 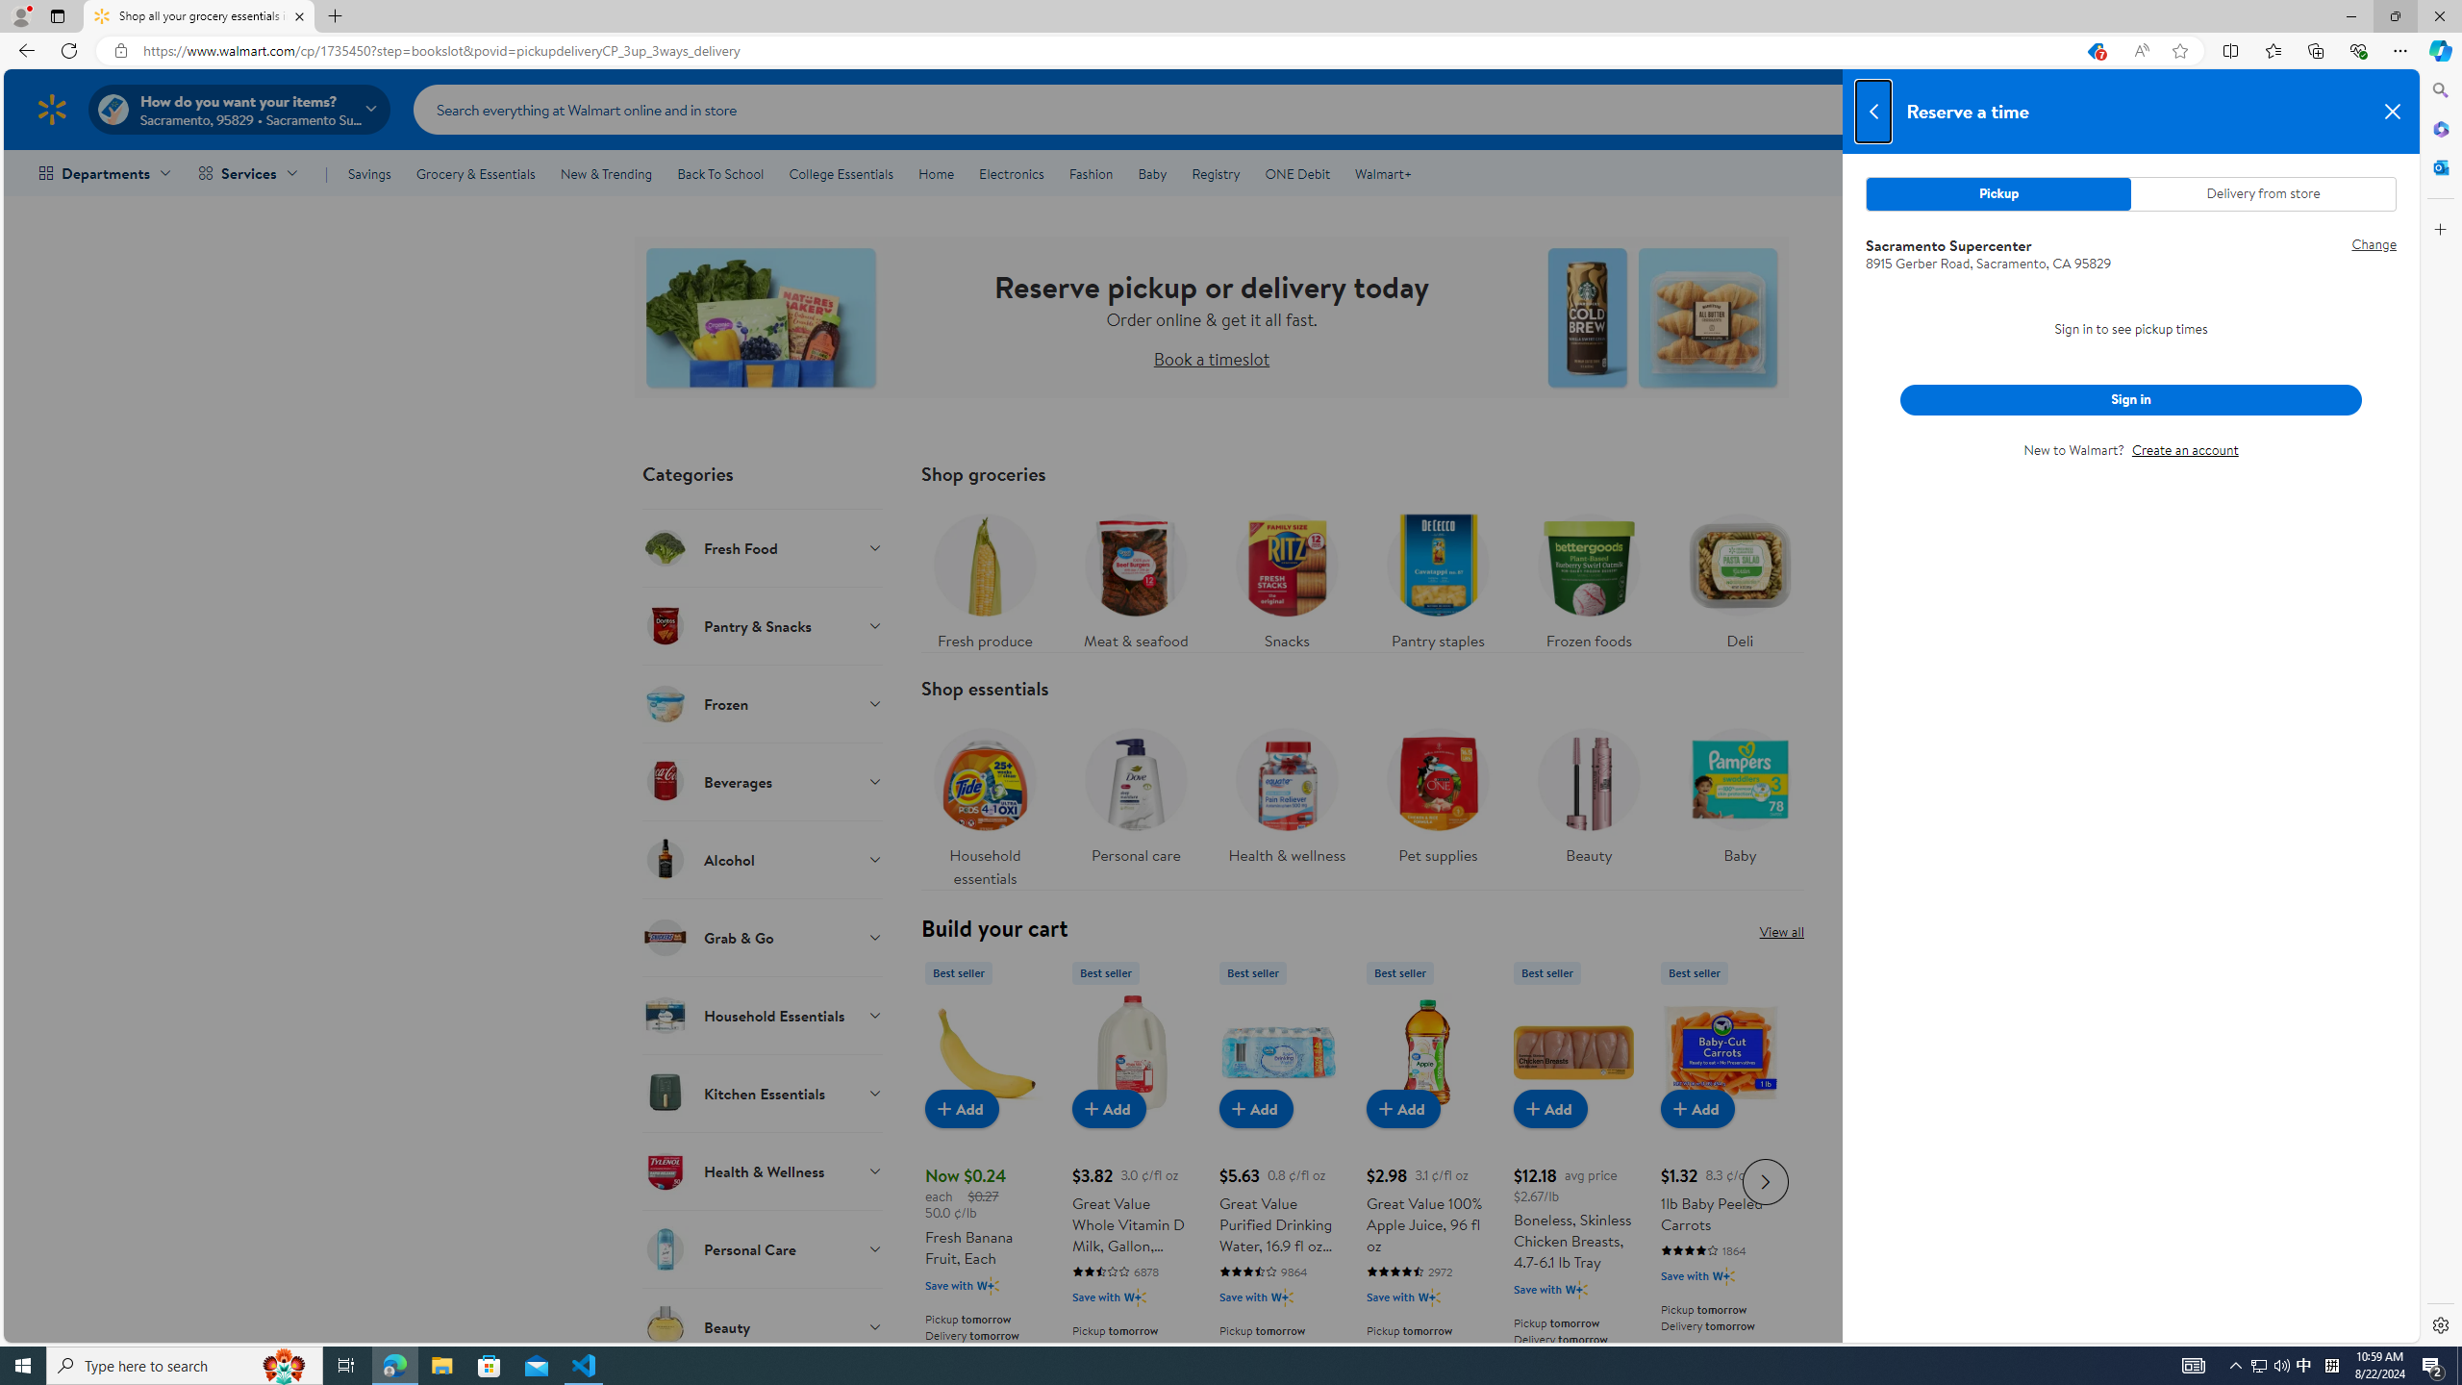 What do you see at coordinates (1587, 802) in the screenshot?
I see `Beauty` at bounding box center [1587, 802].